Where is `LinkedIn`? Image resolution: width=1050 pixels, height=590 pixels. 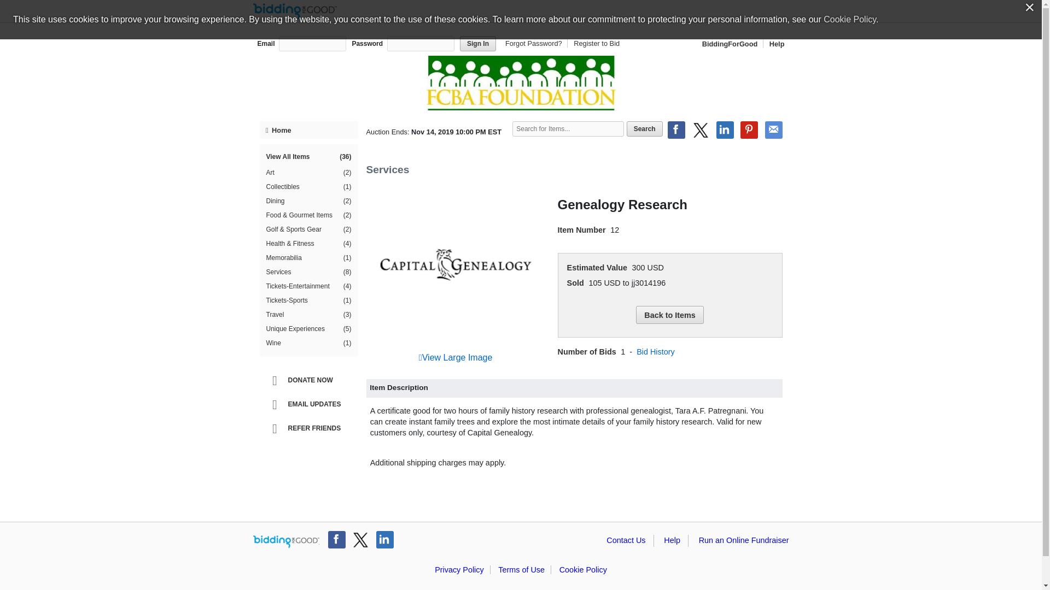 LinkedIn is located at coordinates (725, 130).